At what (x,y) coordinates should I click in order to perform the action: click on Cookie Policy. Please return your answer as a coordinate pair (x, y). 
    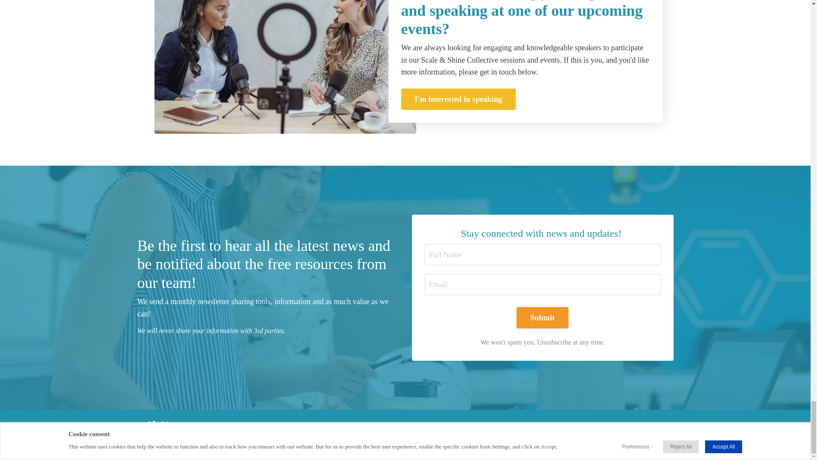
    Looking at the image, I should click on (534, 434).